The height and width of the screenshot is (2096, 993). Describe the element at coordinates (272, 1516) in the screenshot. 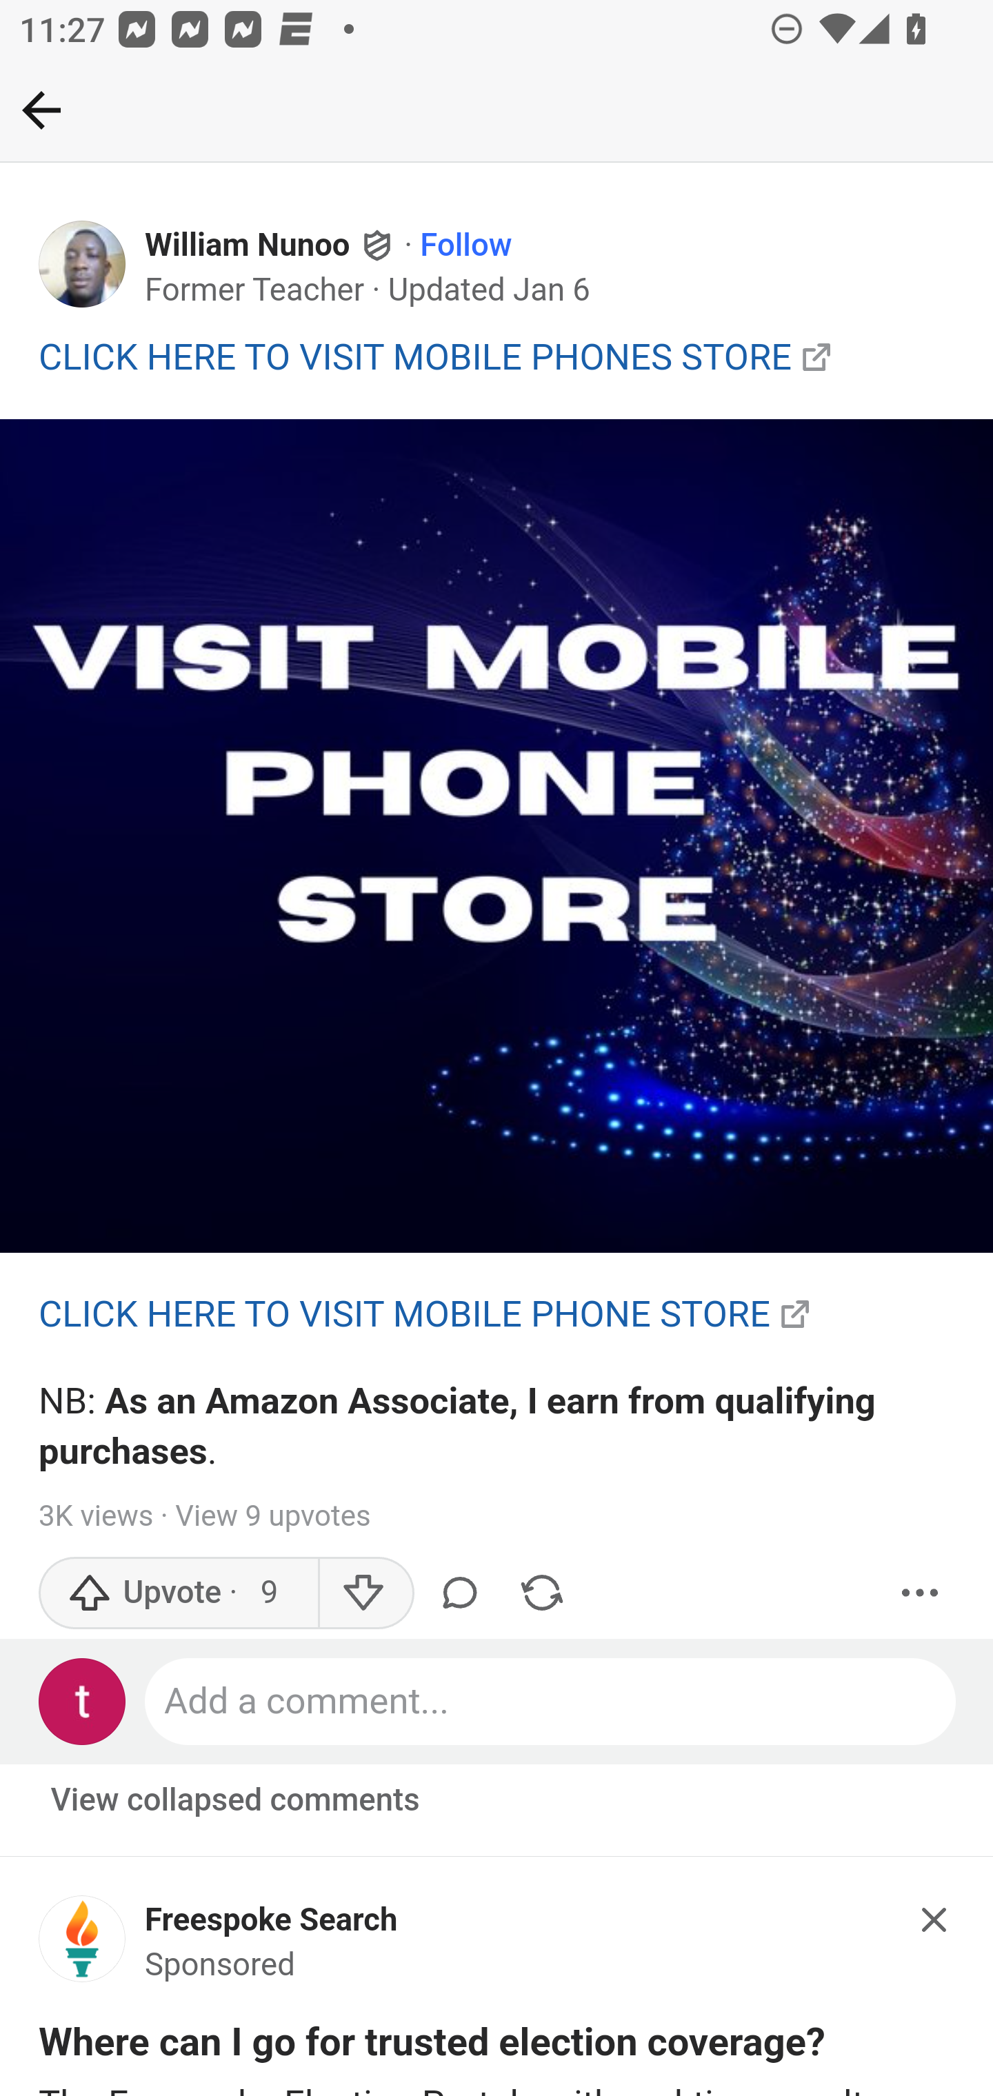

I see `View 9 upvotes` at that location.